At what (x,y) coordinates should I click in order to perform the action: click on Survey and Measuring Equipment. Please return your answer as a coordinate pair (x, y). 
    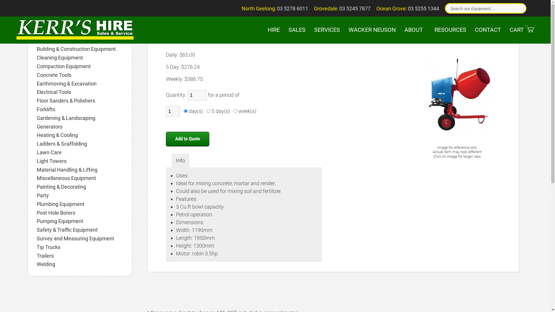
    Looking at the image, I should click on (80, 239).